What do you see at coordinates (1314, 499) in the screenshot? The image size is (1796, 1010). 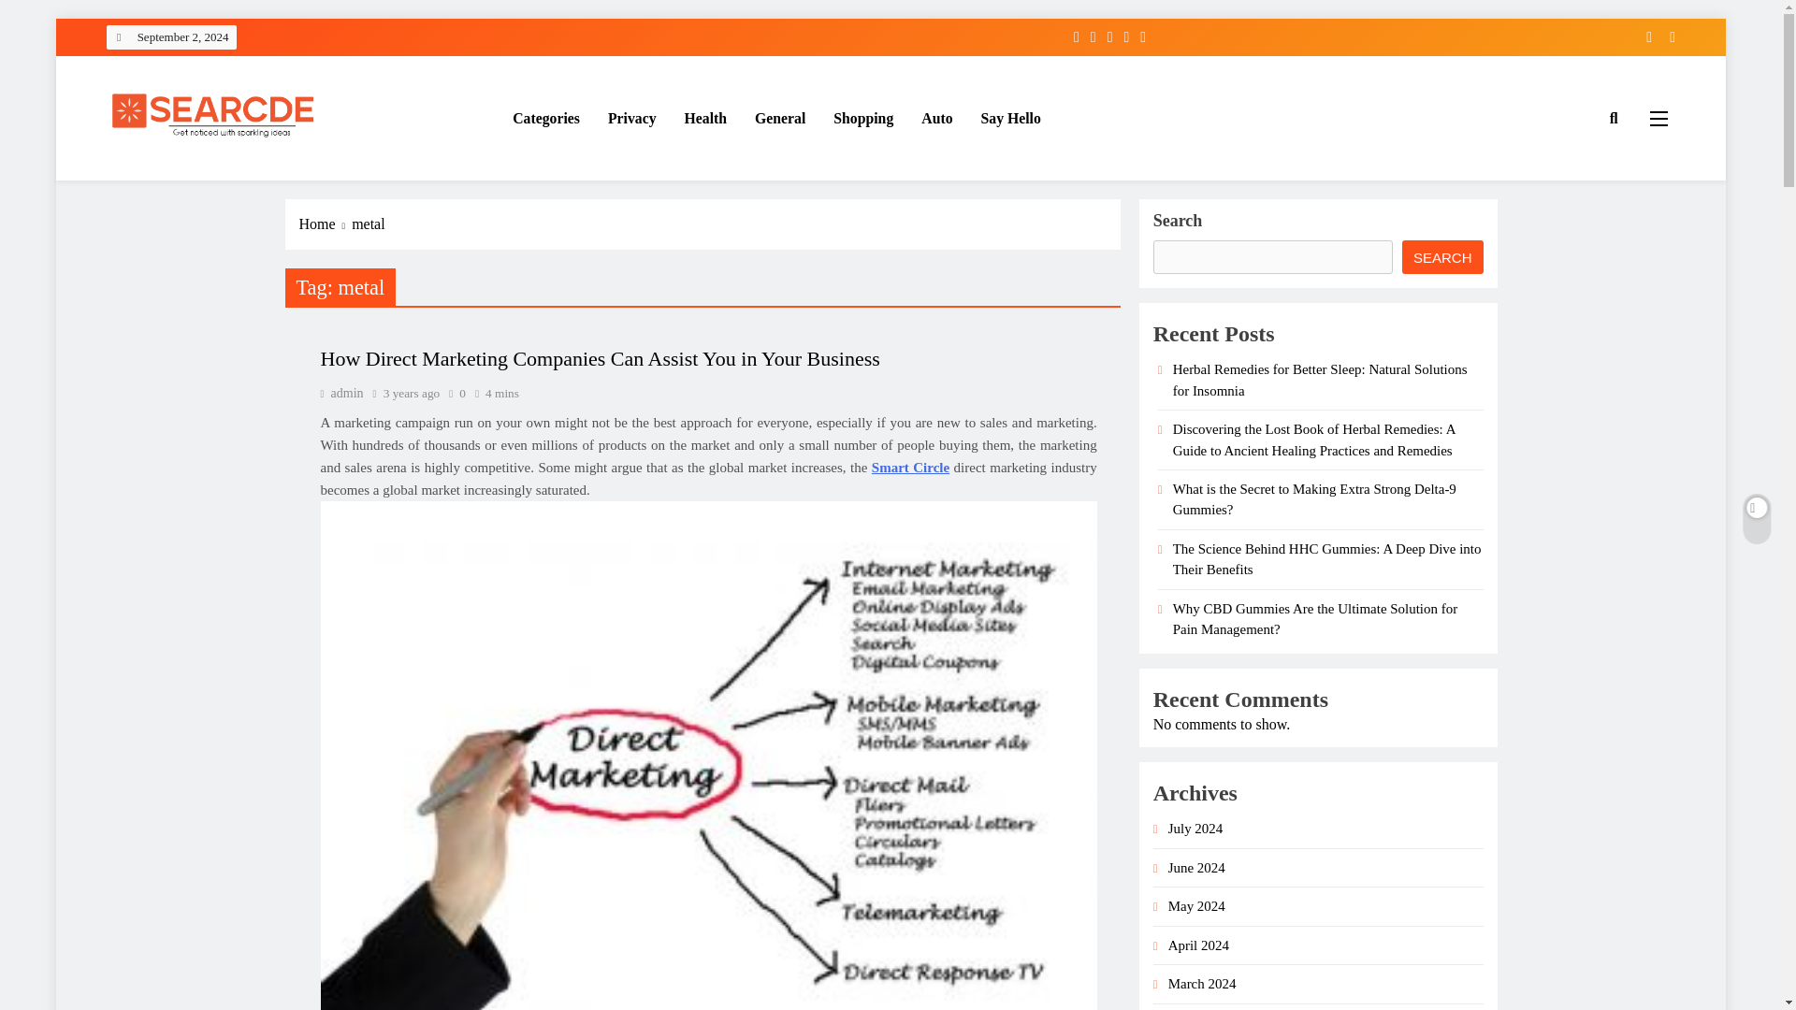 I see `What is the Secret to Making Extra Strong Delta-9 Gummies?` at bounding box center [1314, 499].